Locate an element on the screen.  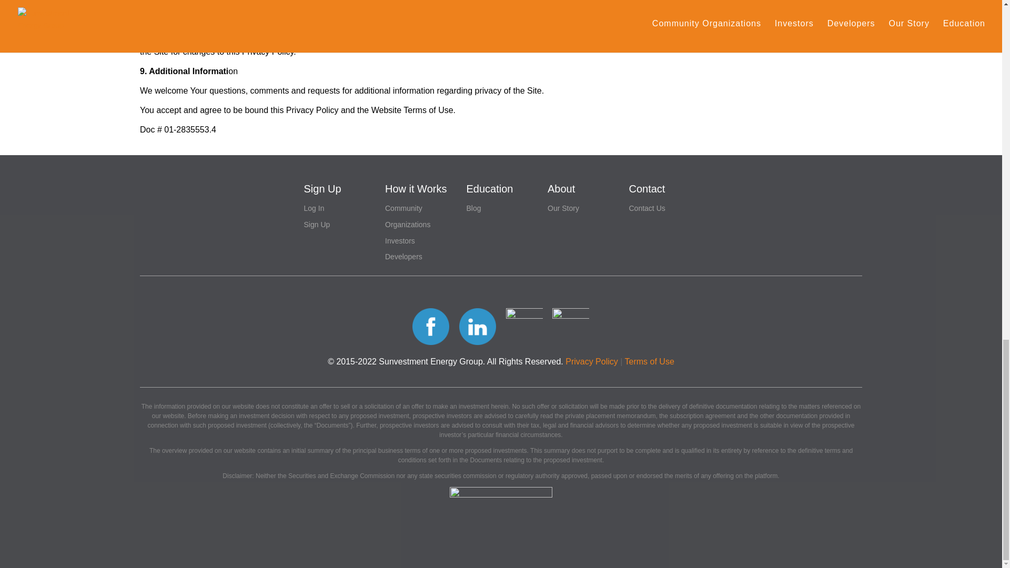
Contact Us is located at coordinates (647, 208).